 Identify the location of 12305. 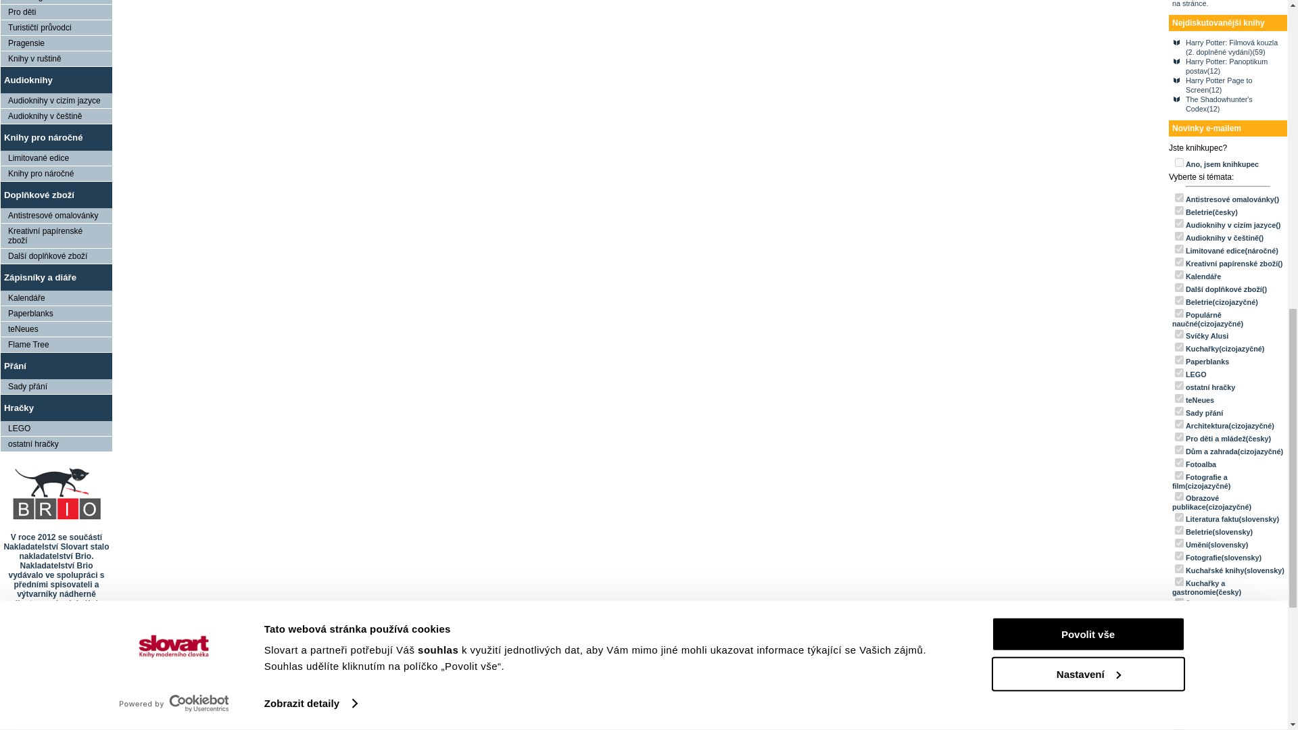
(1179, 373).